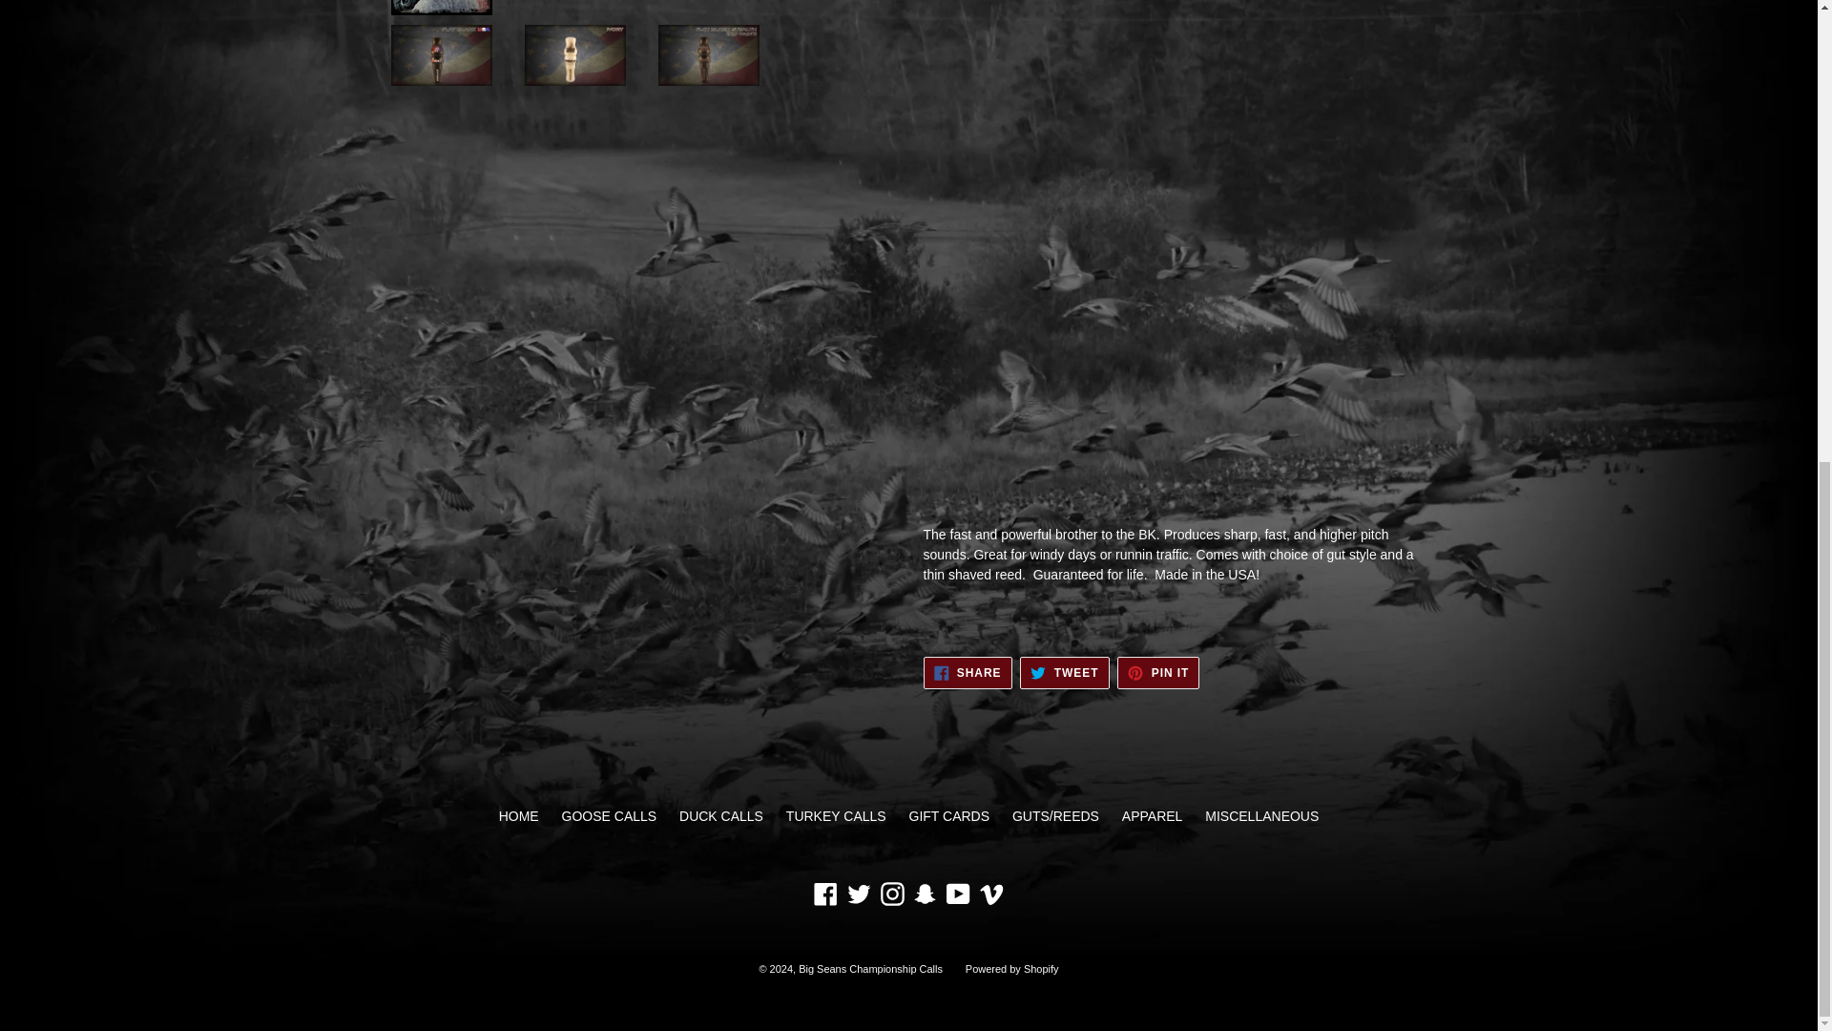 Image resolution: width=1832 pixels, height=1031 pixels. I want to click on Tweet on Twitter, so click(859, 894).